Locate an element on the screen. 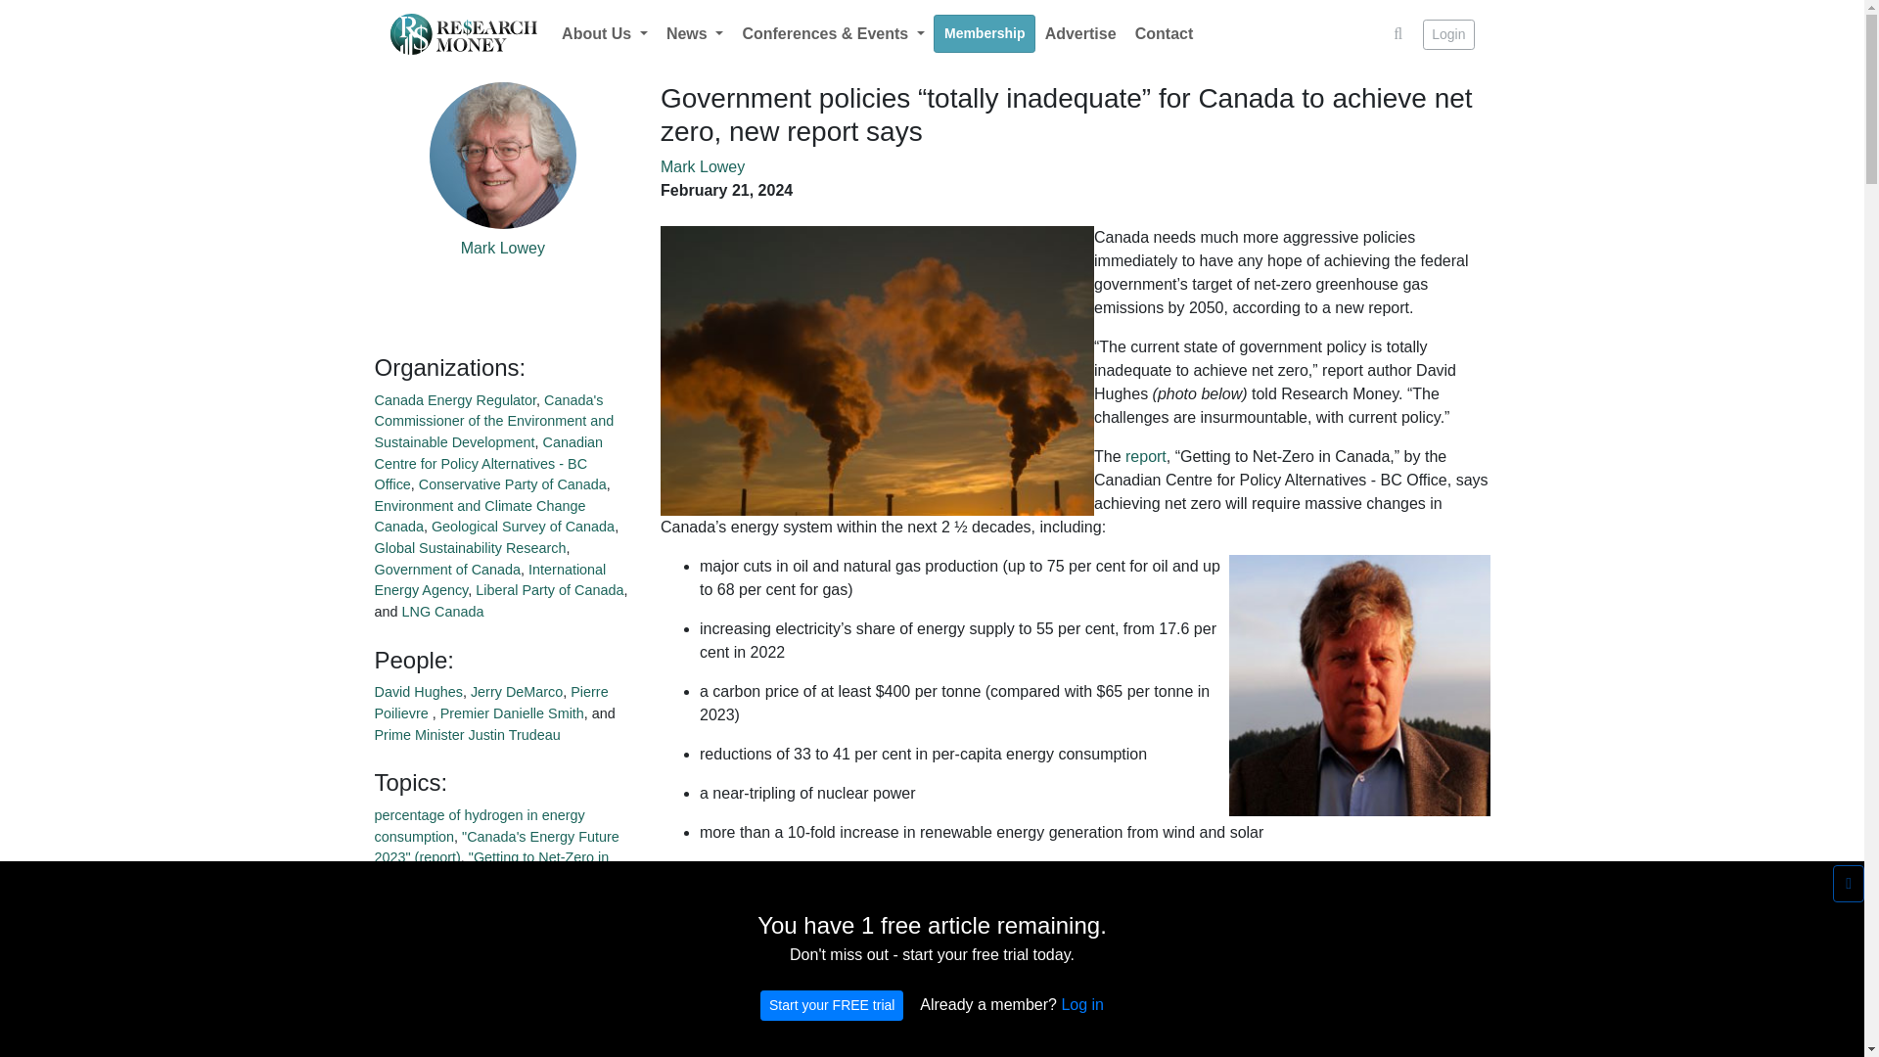 This screenshot has height=1057, width=1879. Advertise is located at coordinates (1080, 34).